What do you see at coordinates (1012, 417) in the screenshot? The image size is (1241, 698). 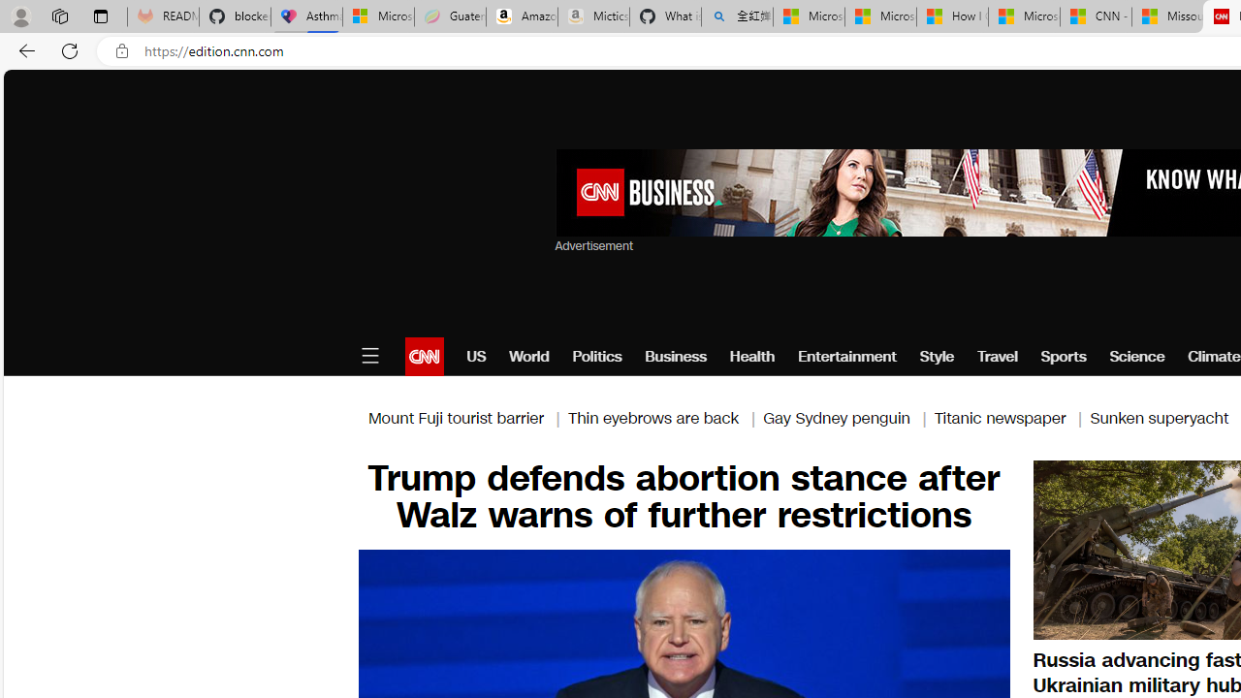 I see `Titanic newspaper |` at bounding box center [1012, 417].